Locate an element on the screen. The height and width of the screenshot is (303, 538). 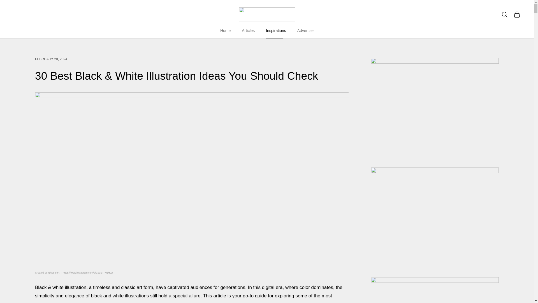
Inspirations is located at coordinates (276, 31).